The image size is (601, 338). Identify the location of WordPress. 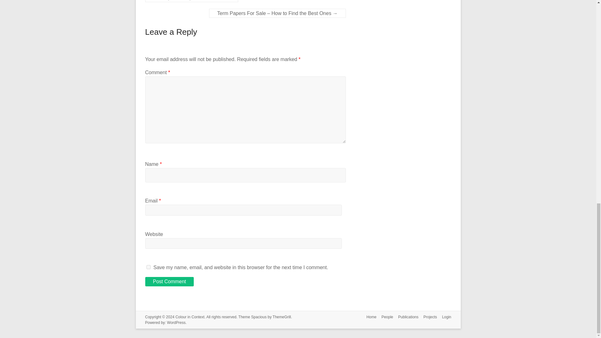
(176, 322).